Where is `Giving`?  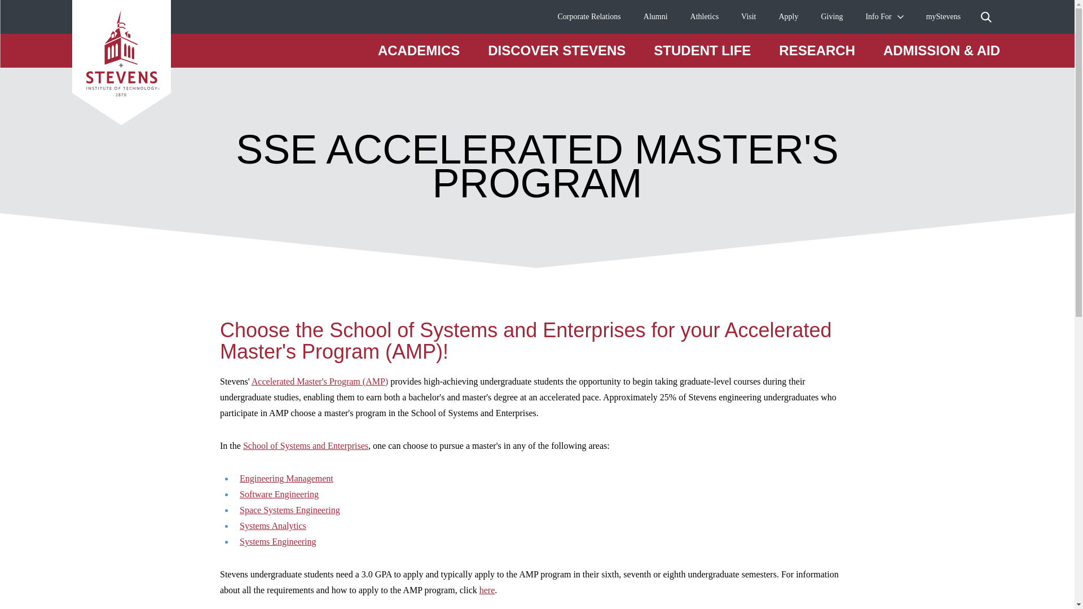
Giving is located at coordinates (832, 17).